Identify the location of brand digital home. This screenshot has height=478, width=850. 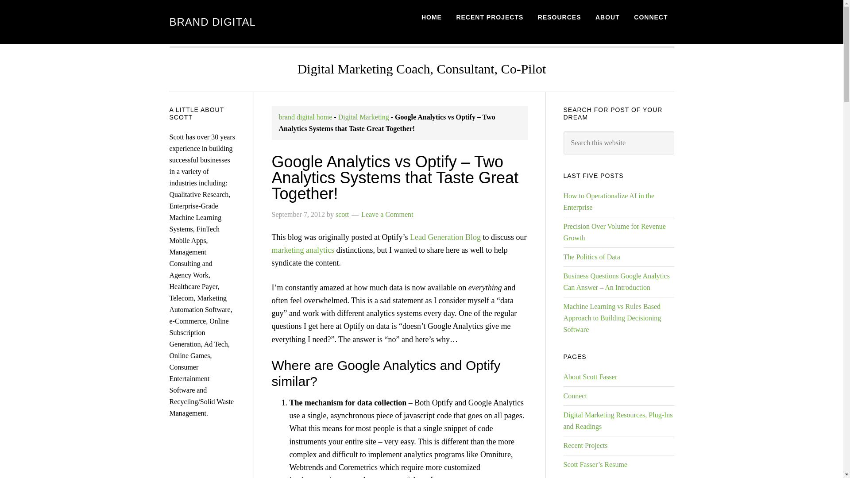
(305, 117).